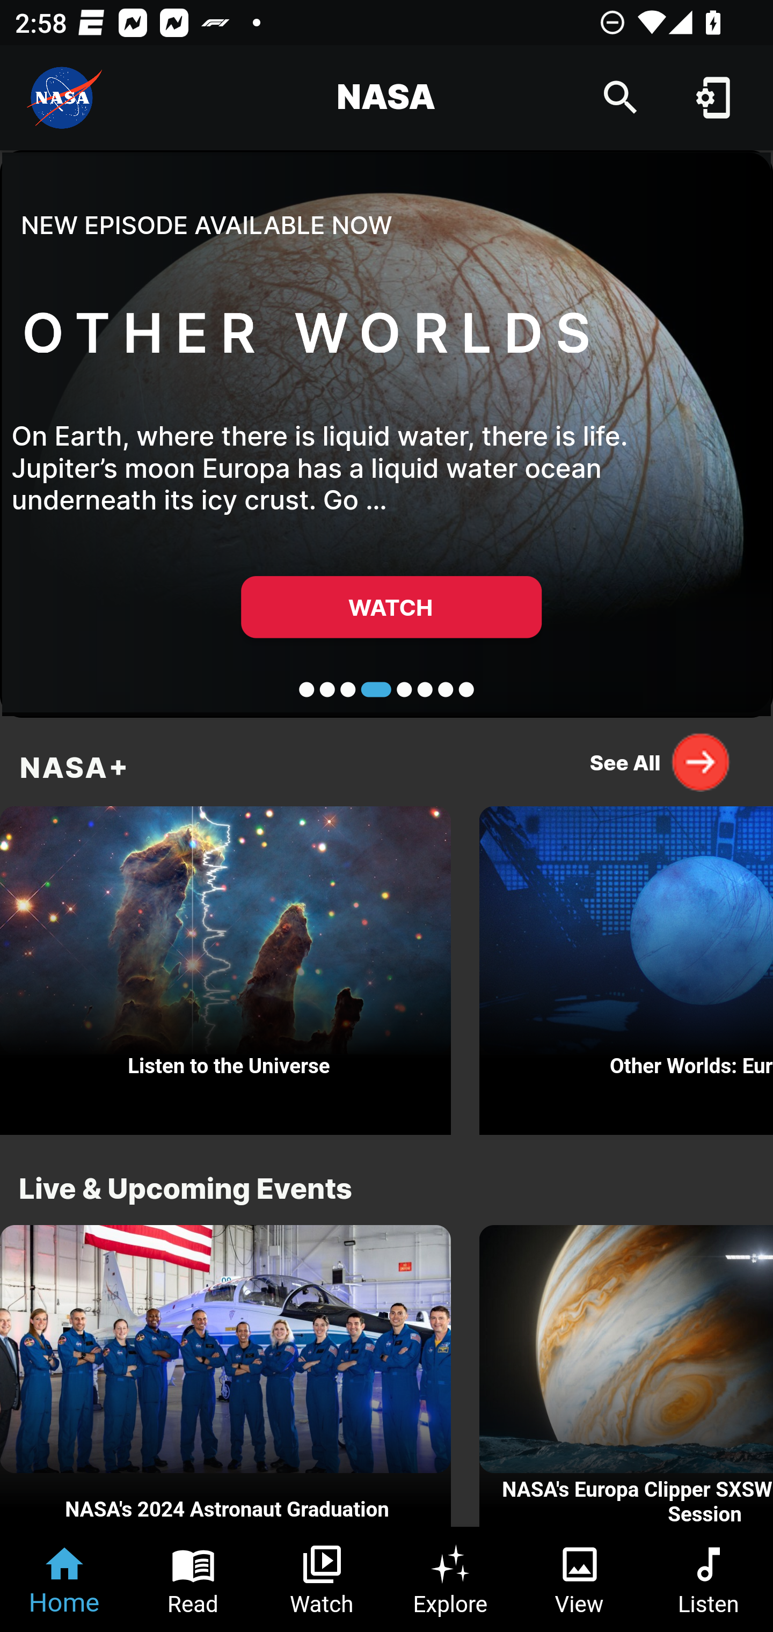  What do you see at coordinates (322, 1579) in the screenshot?
I see `Watch
Tab 3 of 6` at bounding box center [322, 1579].